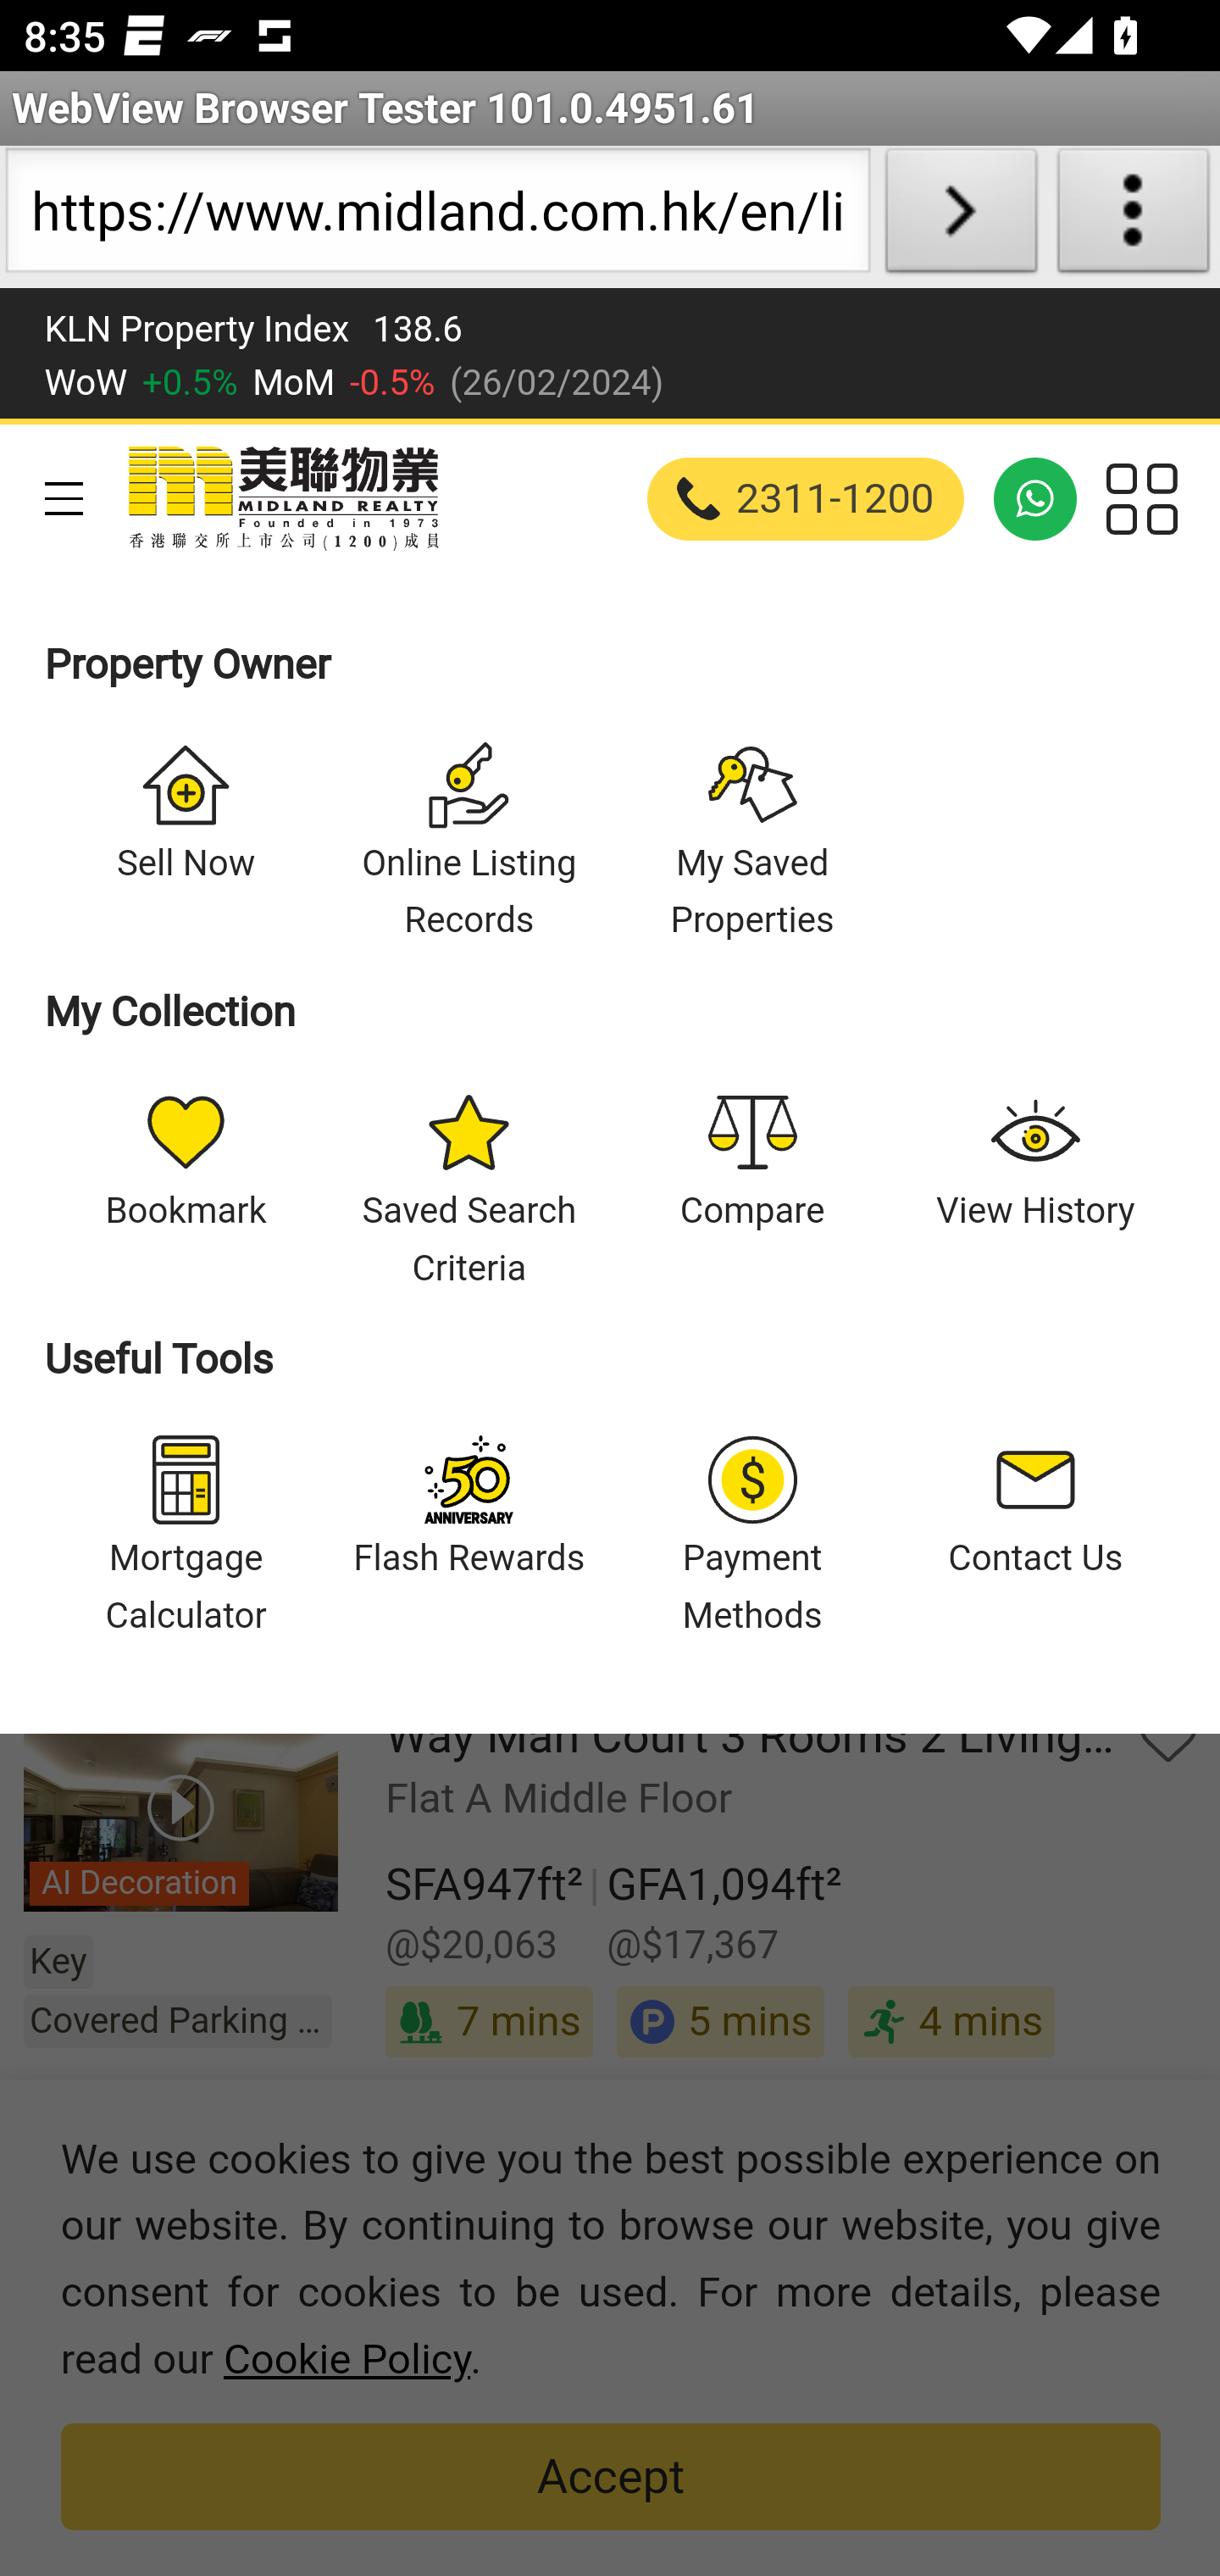 The width and height of the screenshot is (1220, 2576). Describe the element at coordinates (1035, 498) in the screenshot. I see `WhatsApp: 2311-1200` at that location.